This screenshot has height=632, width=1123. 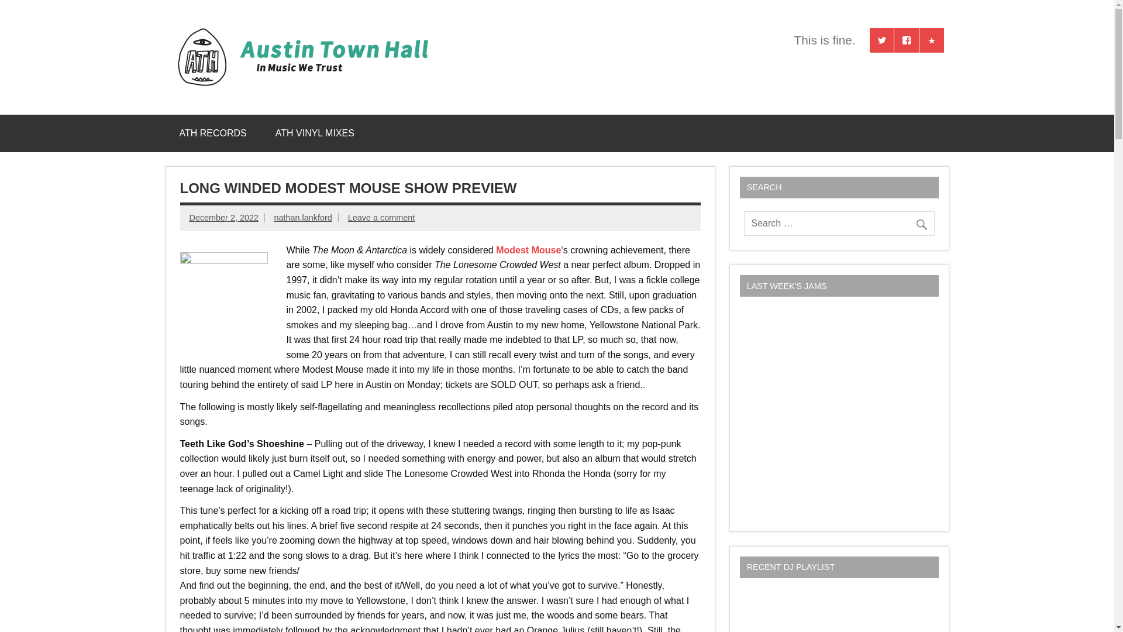 I want to click on ATH Records, so click(x=932, y=40).